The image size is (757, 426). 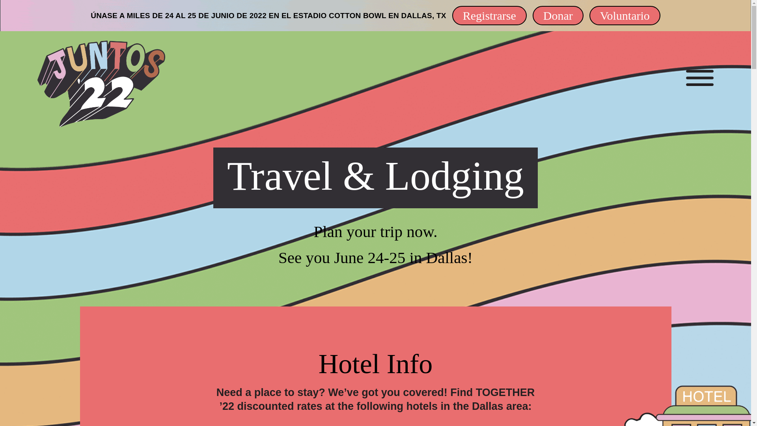 I want to click on hotel, so click(x=690, y=405).